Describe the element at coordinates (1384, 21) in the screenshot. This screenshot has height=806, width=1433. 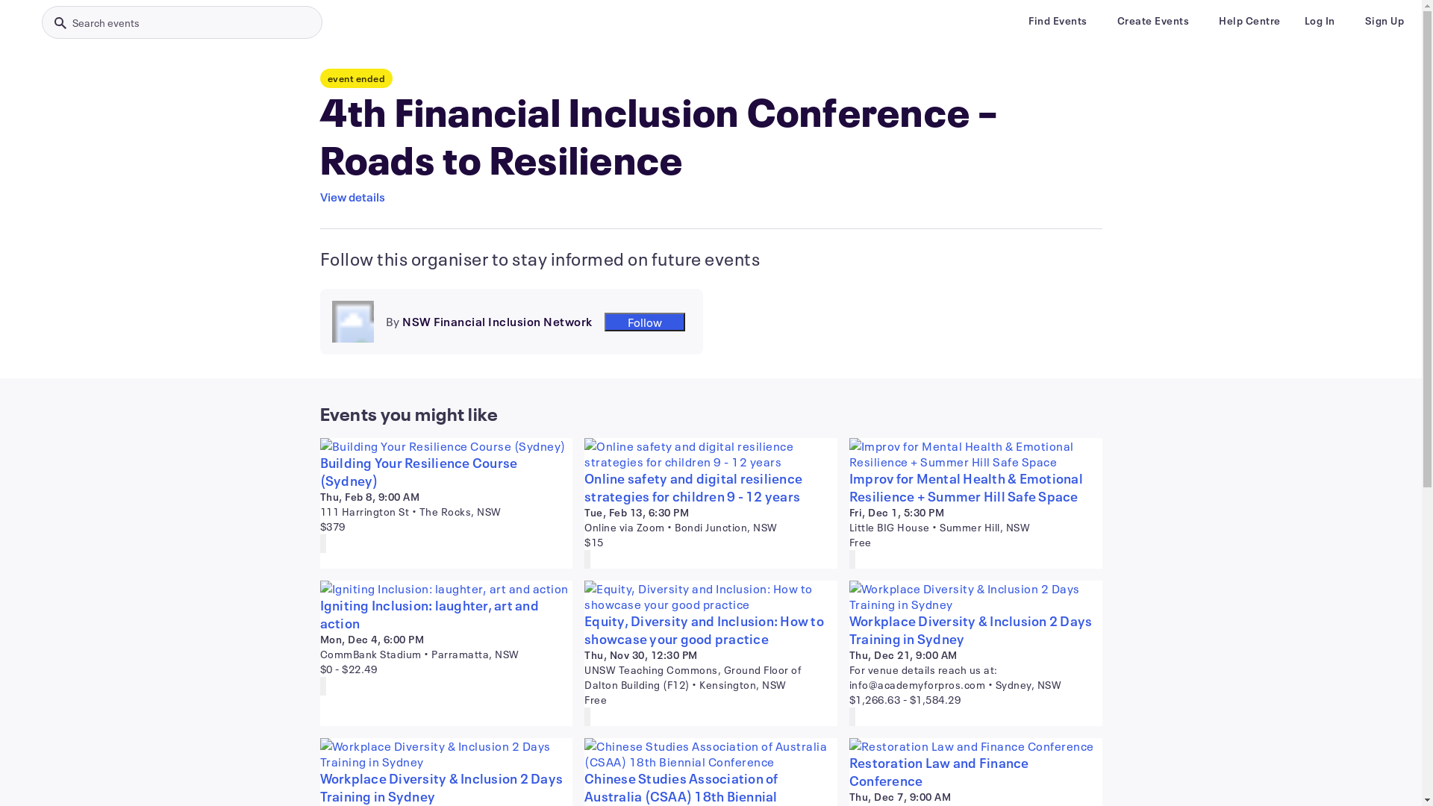
I see `Sign Up` at that location.